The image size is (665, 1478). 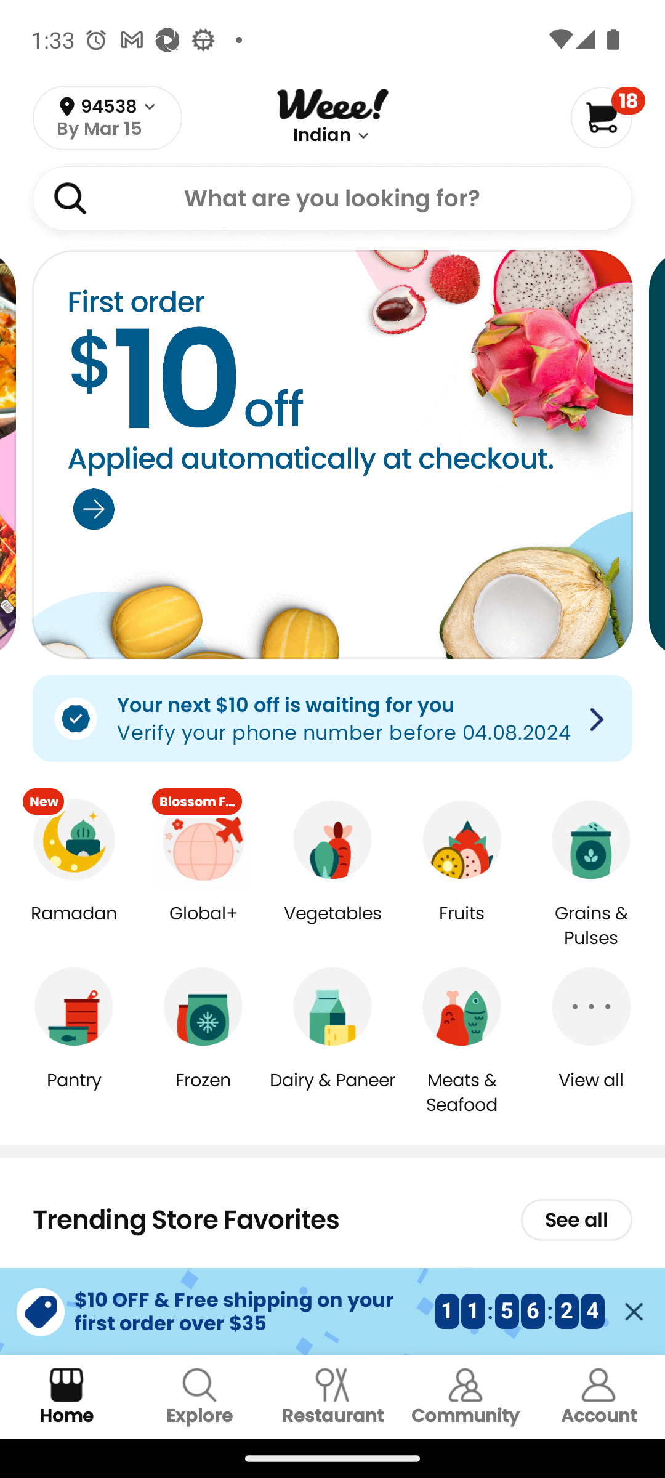 I want to click on Community, so click(x=465, y=1397).